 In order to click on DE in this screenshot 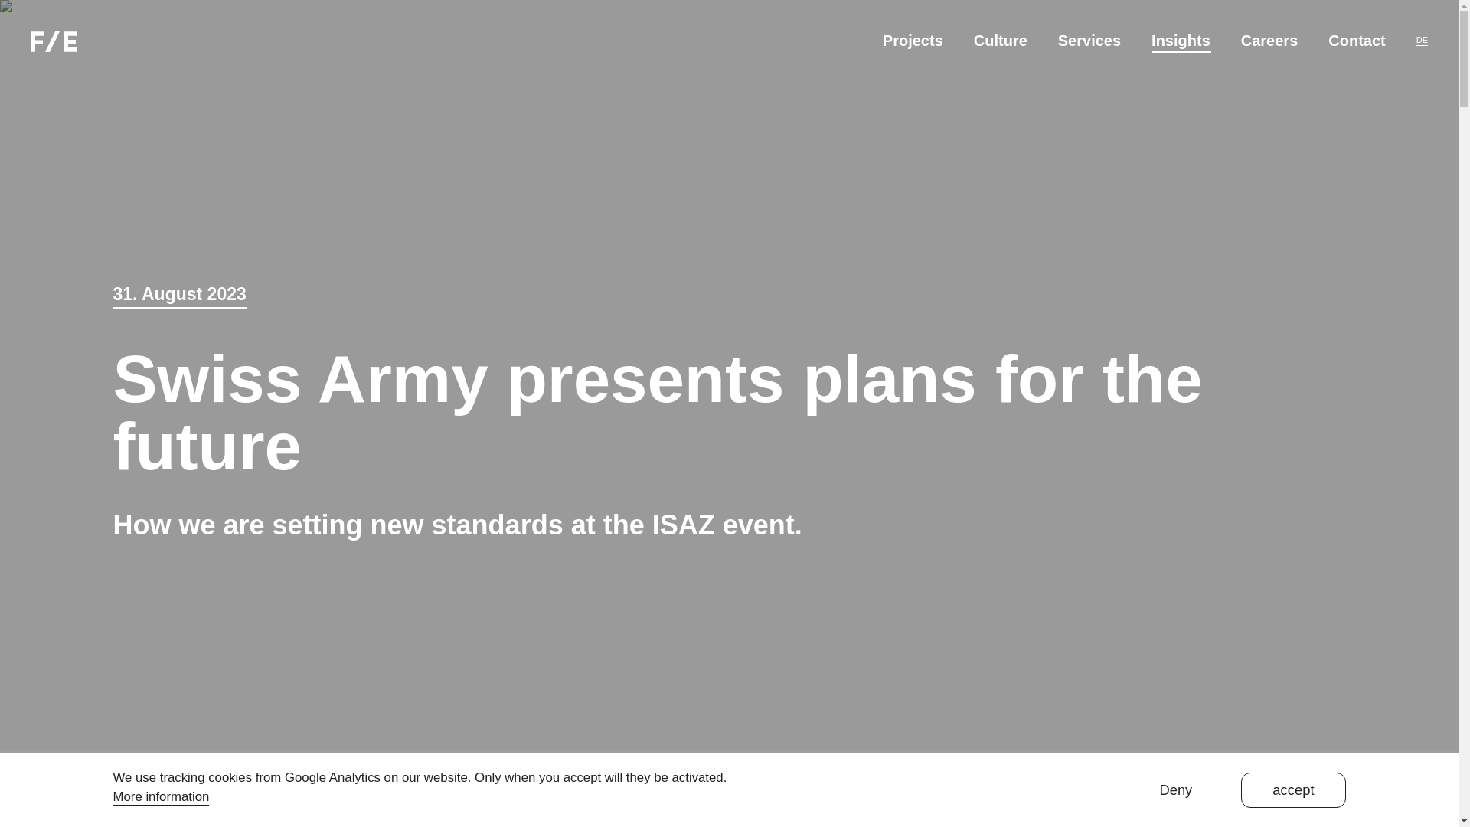, I will do `click(1422, 39)`.